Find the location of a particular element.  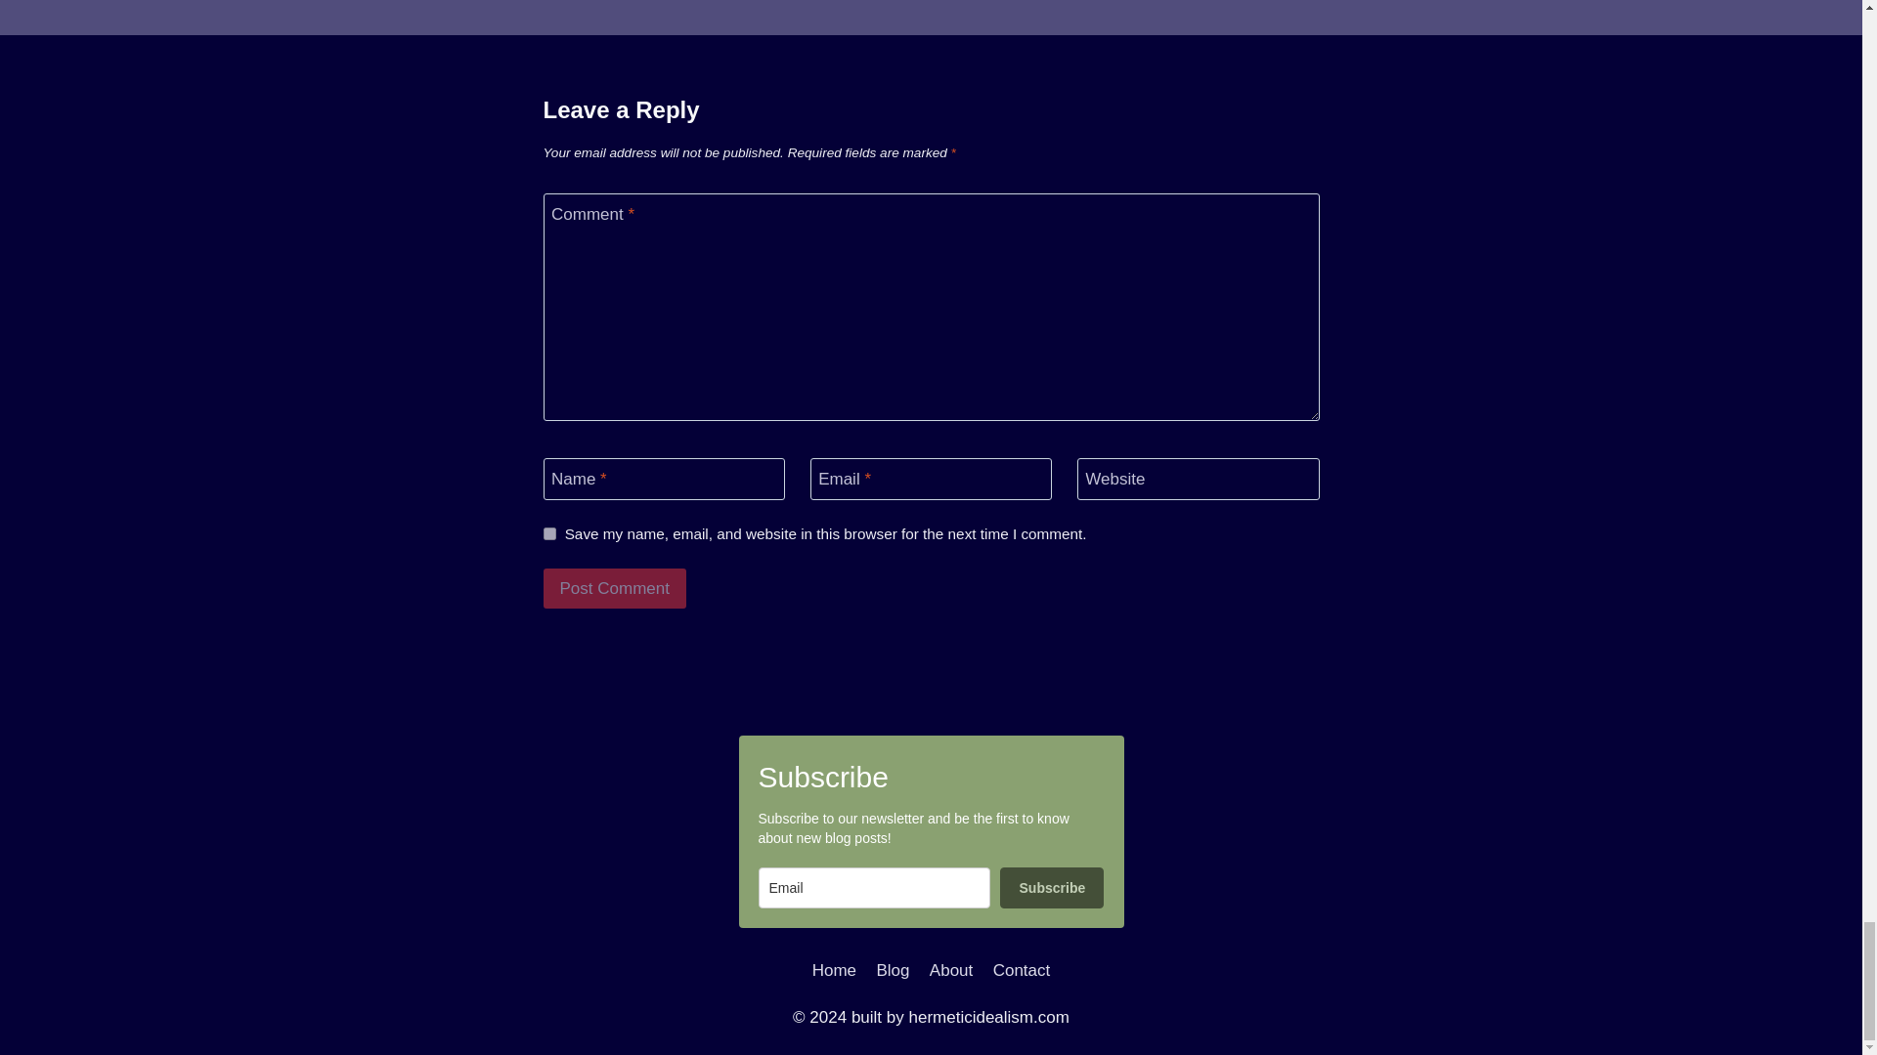

Post Comment is located at coordinates (615, 588).